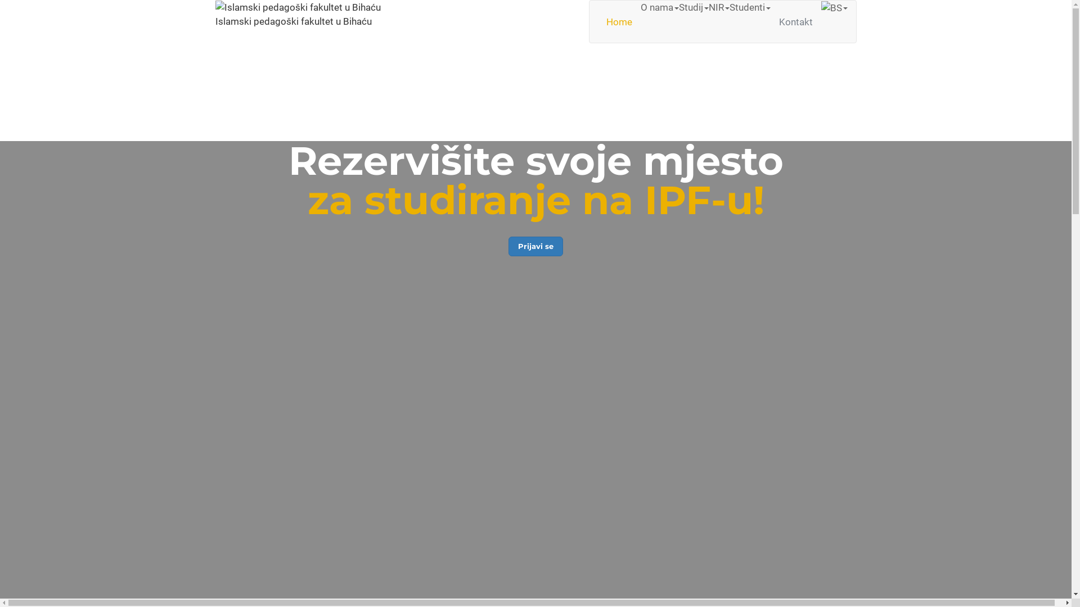 The height and width of the screenshot is (607, 1080). I want to click on Prijavi se, so click(535, 246).